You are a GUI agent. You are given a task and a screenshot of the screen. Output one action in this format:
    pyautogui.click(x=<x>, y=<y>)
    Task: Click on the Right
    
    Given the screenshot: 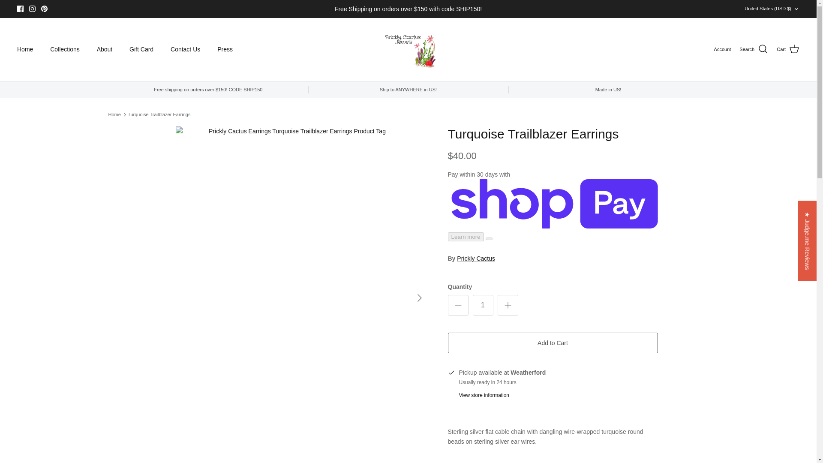 What is the action you would take?
    pyautogui.click(x=419, y=298)
    